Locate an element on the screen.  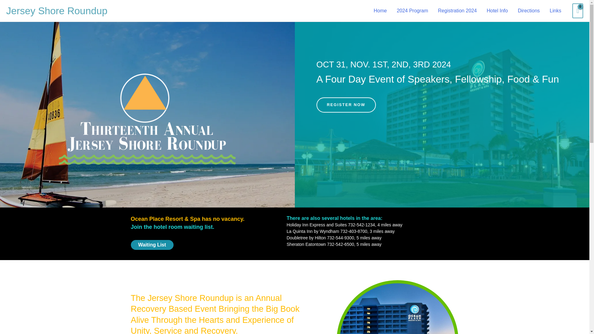
Directions is located at coordinates (529, 11).